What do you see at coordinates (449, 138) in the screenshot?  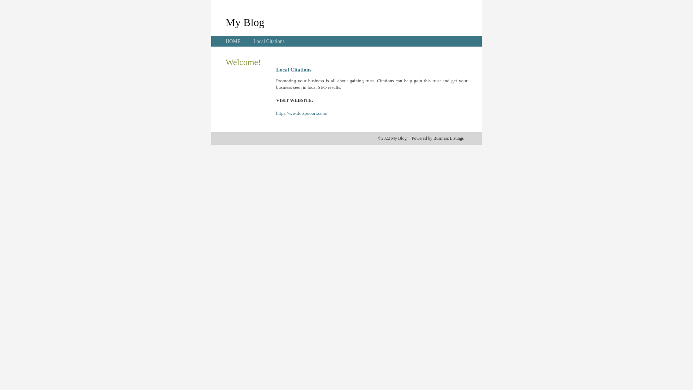 I see `Business Listings` at bounding box center [449, 138].